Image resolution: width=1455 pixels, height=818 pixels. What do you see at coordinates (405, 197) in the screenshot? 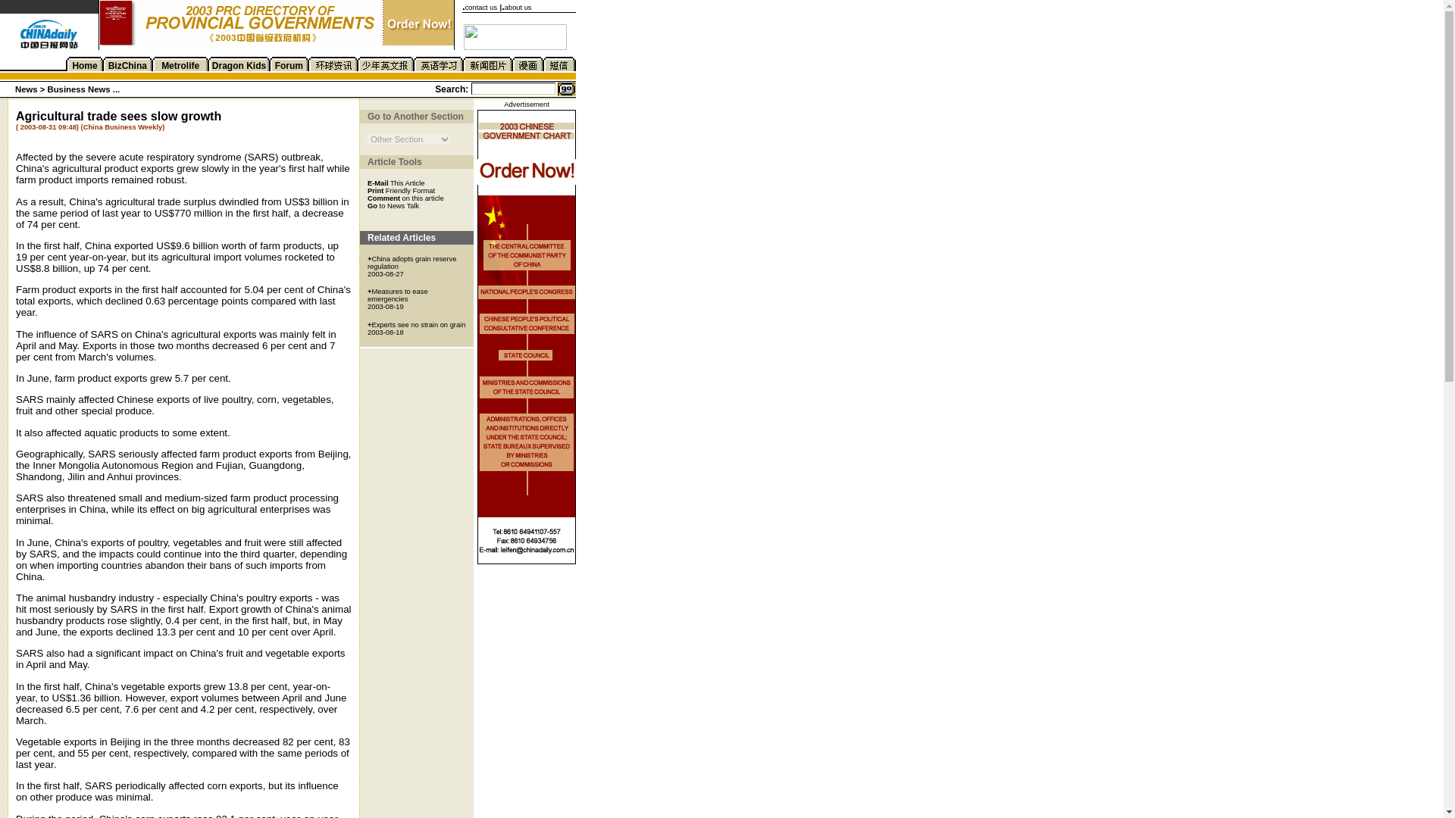
I see `Comment on this article` at bounding box center [405, 197].